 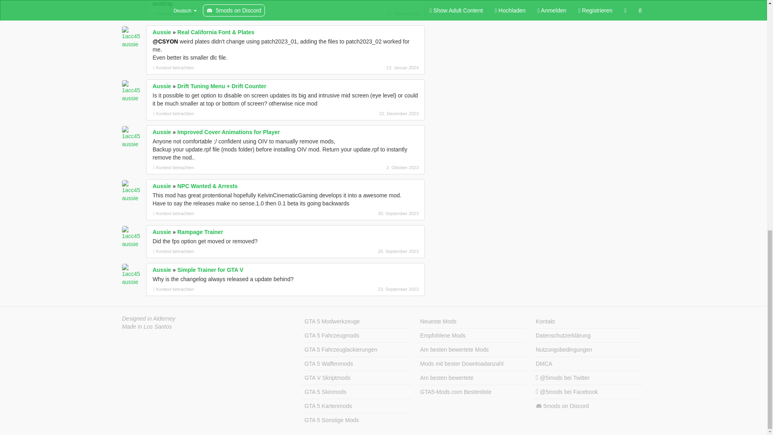 I want to click on Dienstag, 26. September 2023, 03:02 Uhr, so click(x=376, y=251).